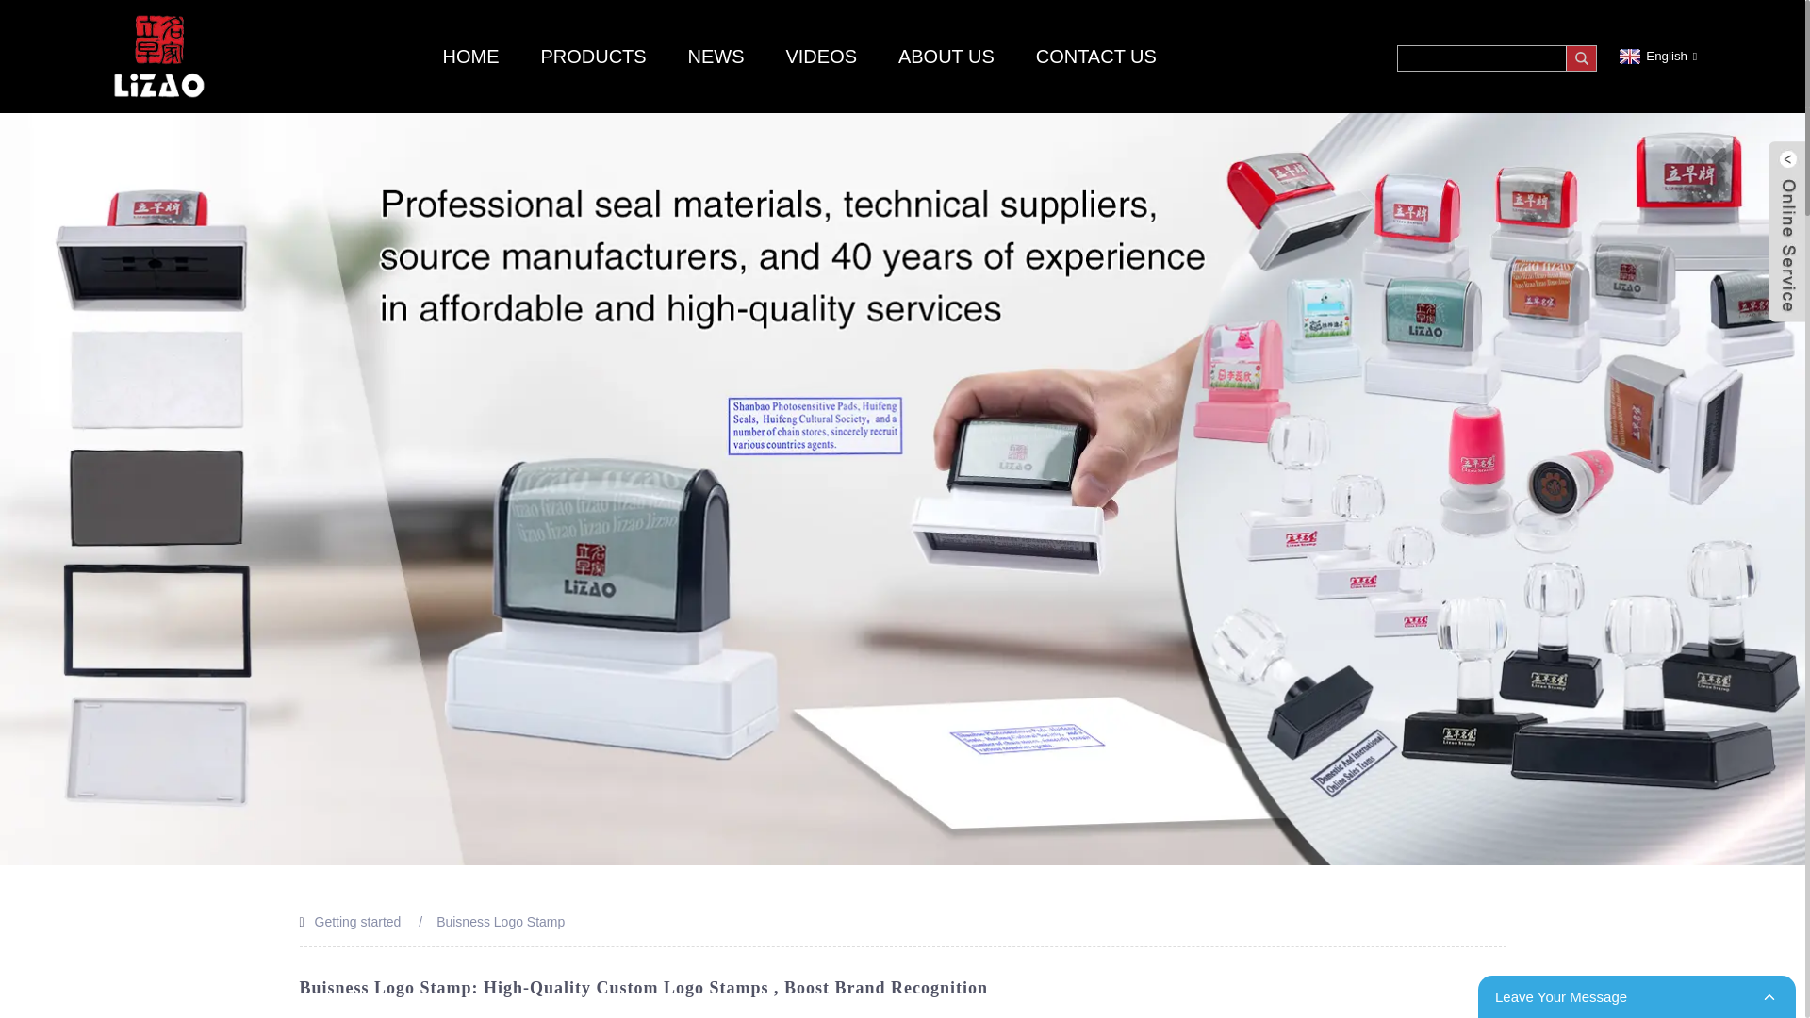 The width and height of the screenshot is (1810, 1018). What do you see at coordinates (1655, 55) in the screenshot?
I see `English` at bounding box center [1655, 55].